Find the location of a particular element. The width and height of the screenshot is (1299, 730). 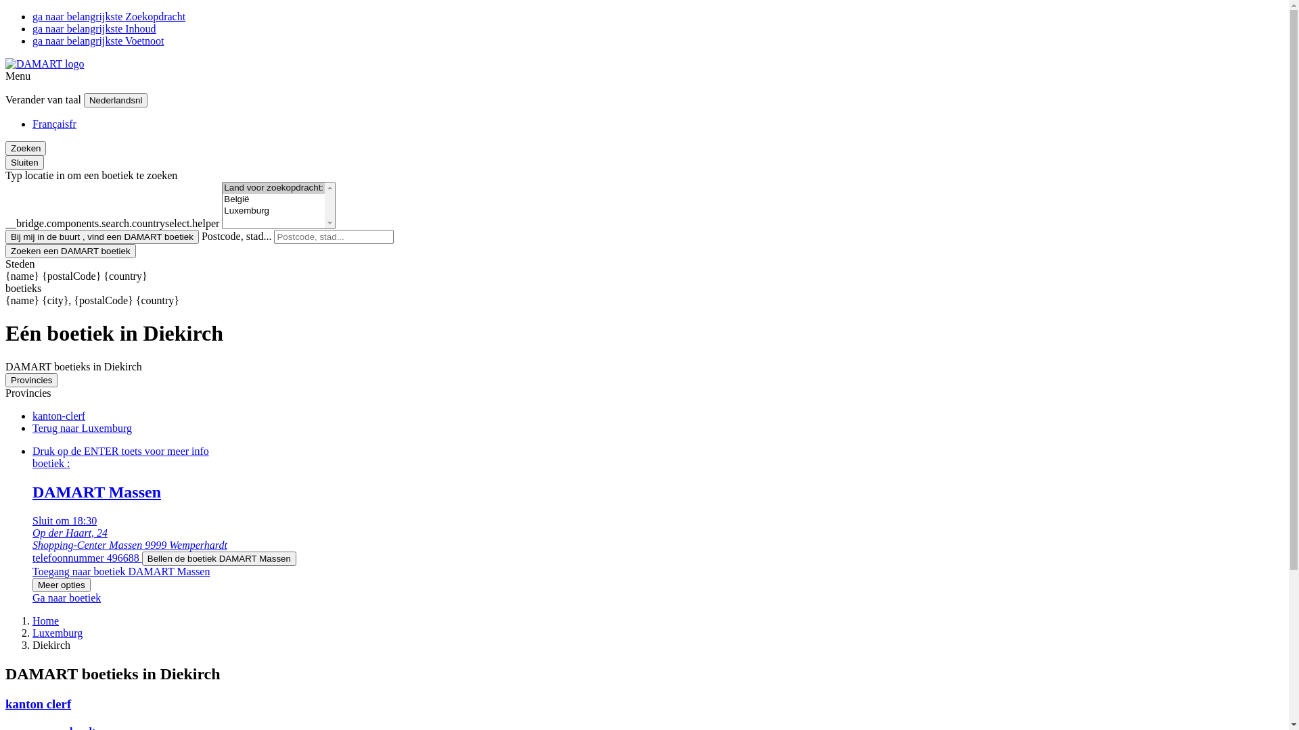

Home is located at coordinates (46, 620).